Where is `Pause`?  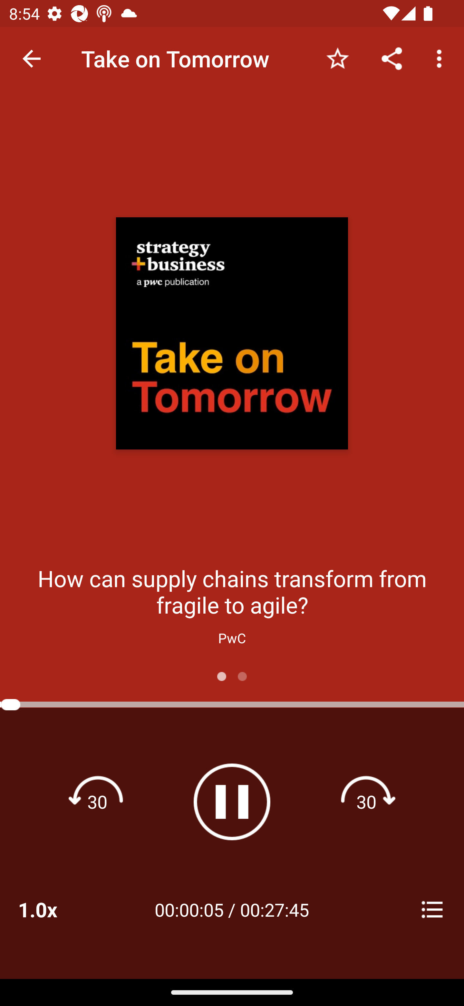
Pause is located at coordinates (232, 802).